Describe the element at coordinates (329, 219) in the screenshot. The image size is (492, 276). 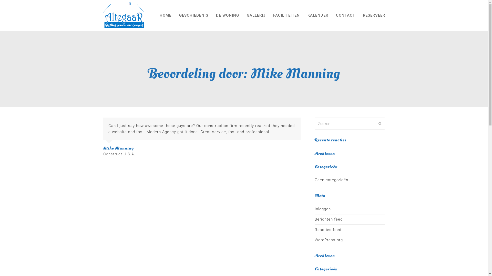
I see `Berichten feed` at that location.